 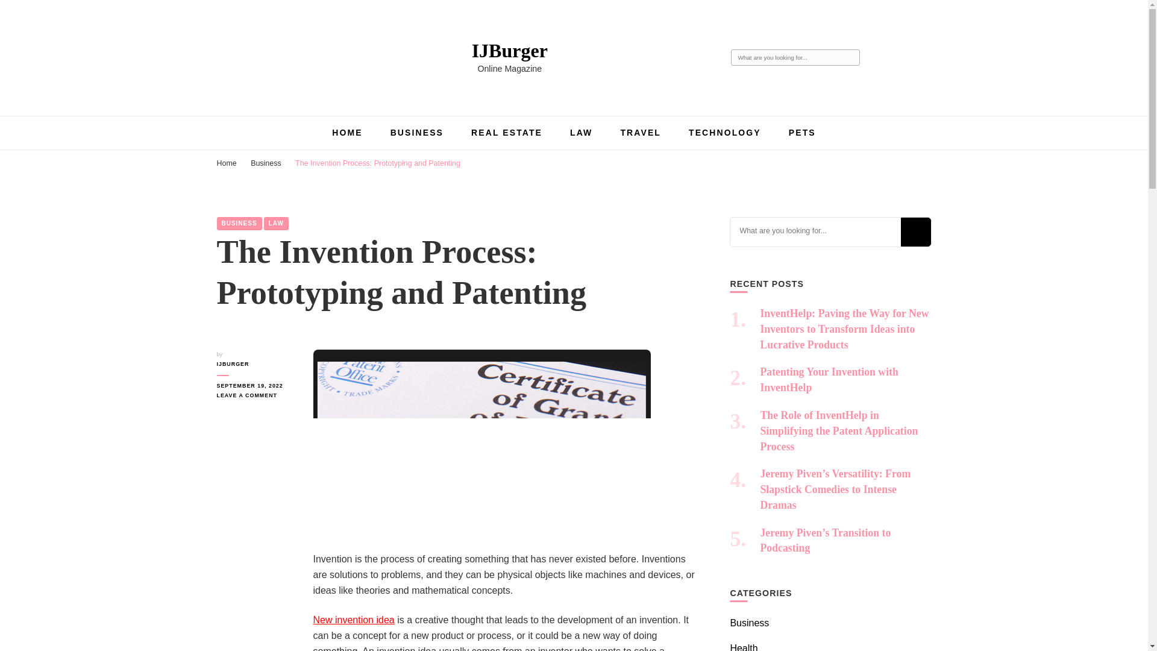 I want to click on BUSINESS, so click(x=417, y=132).